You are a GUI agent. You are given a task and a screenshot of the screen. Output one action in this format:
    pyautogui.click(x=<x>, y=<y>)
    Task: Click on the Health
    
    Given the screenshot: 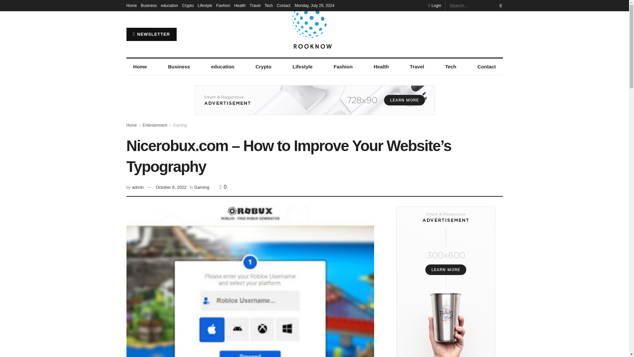 What is the action you would take?
    pyautogui.click(x=381, y=67)
    